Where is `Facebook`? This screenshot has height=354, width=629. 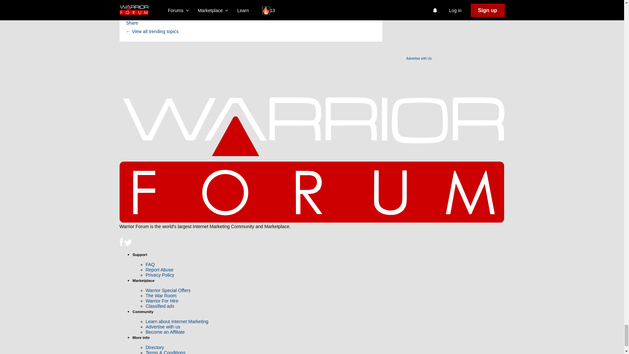 Facebook is located at coordinates (121, 242).